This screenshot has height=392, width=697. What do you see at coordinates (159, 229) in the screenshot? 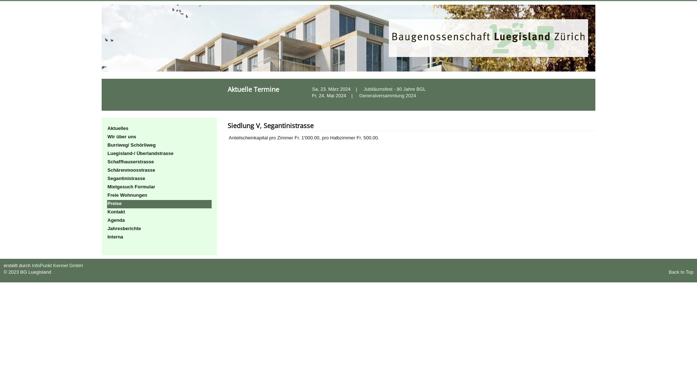
I see `Jahresberichte` at bounding box center [159, 229].